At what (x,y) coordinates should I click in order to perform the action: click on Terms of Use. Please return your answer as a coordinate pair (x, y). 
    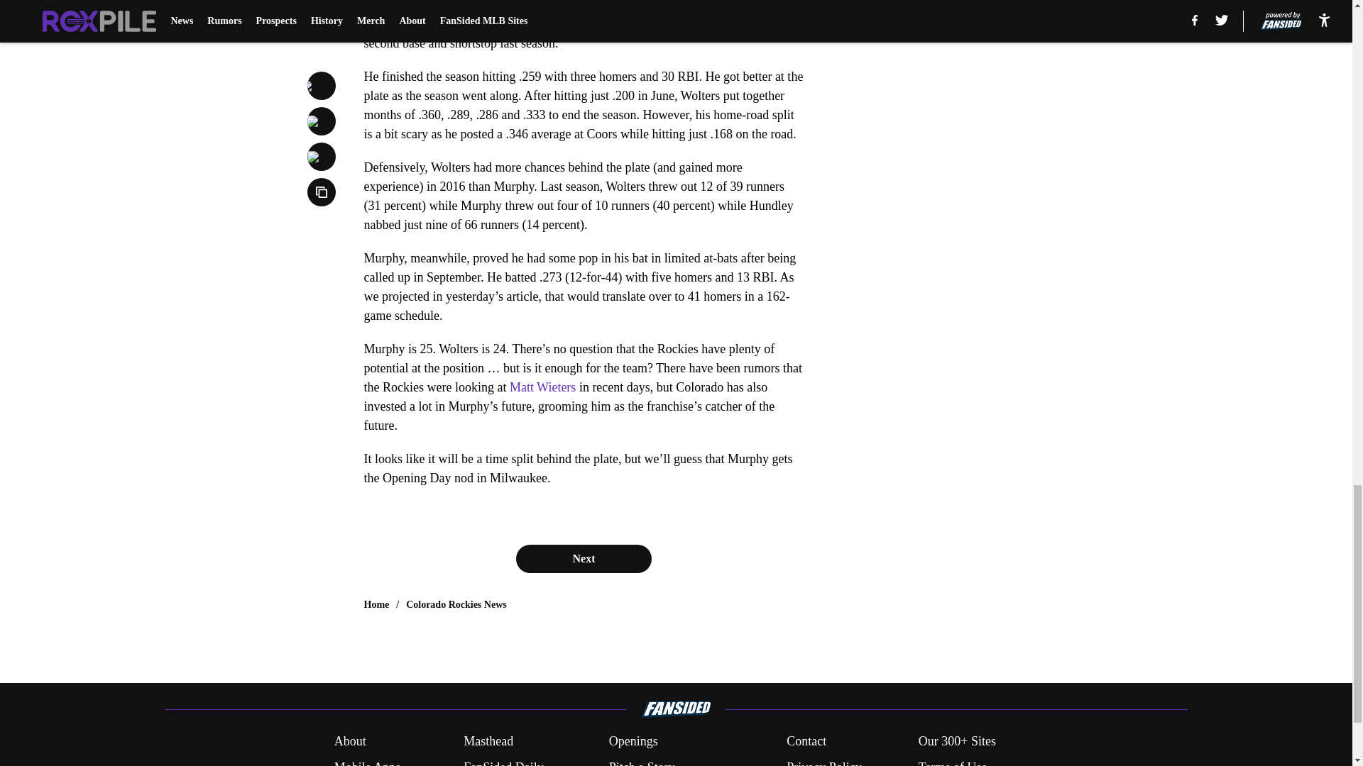
    Looking at the image, I should click on (953, 762).